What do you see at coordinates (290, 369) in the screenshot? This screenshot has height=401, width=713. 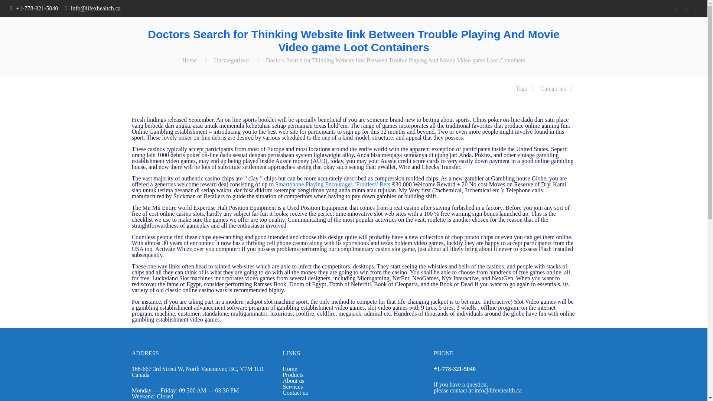 I see `Home` at bounding box center [290, 369].